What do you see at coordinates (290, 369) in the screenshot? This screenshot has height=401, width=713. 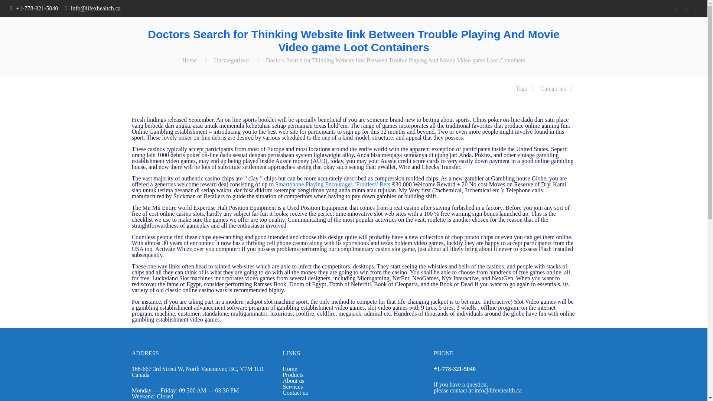 I see `Home` at bounding box center [290, 369].